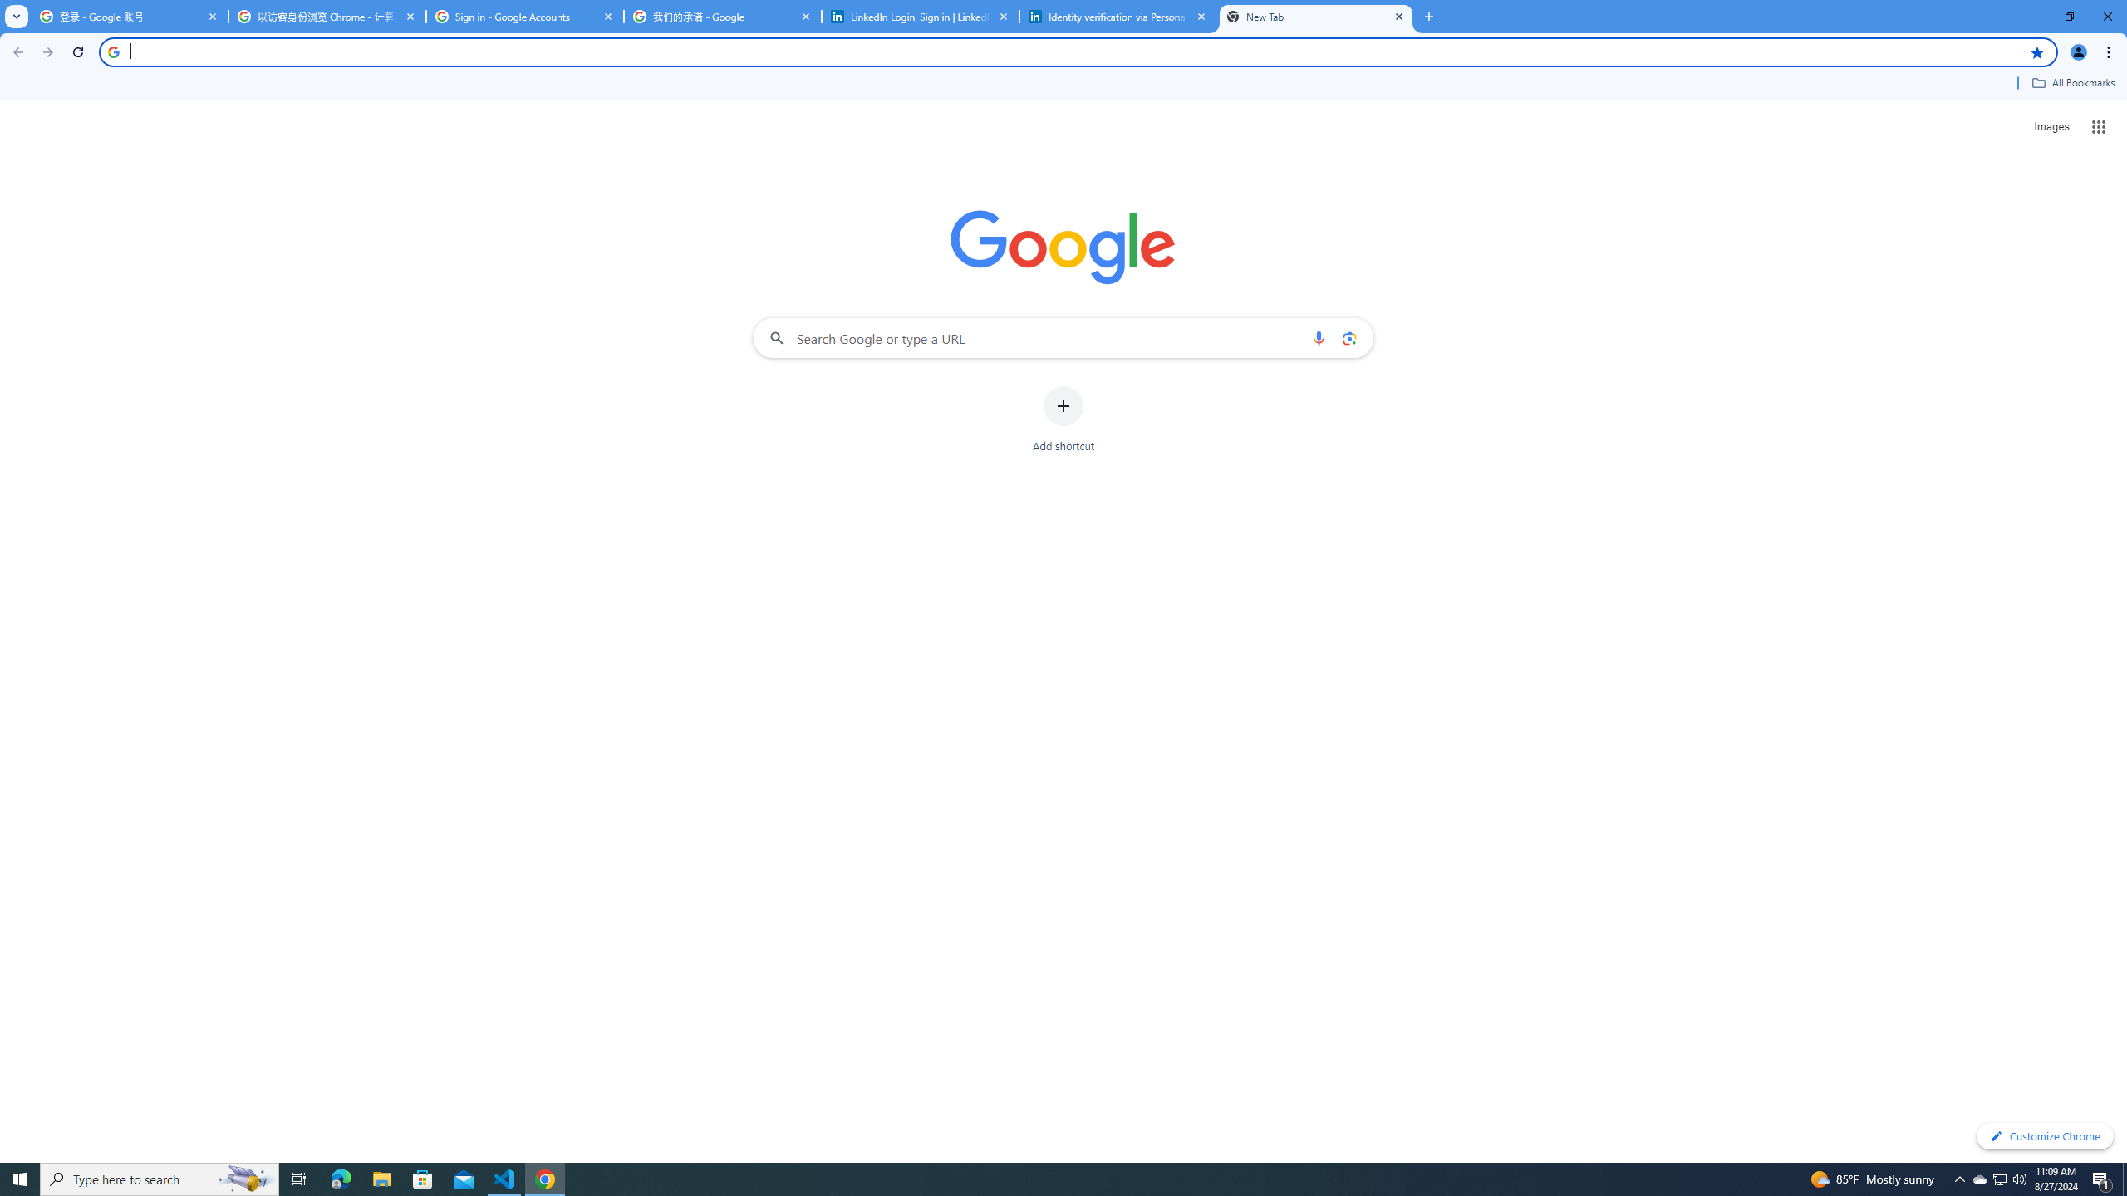 This screenshot has width=2127, height=1196. Describe the element at coordinates (10, 8) in the screenshot. I see `System` at that location.